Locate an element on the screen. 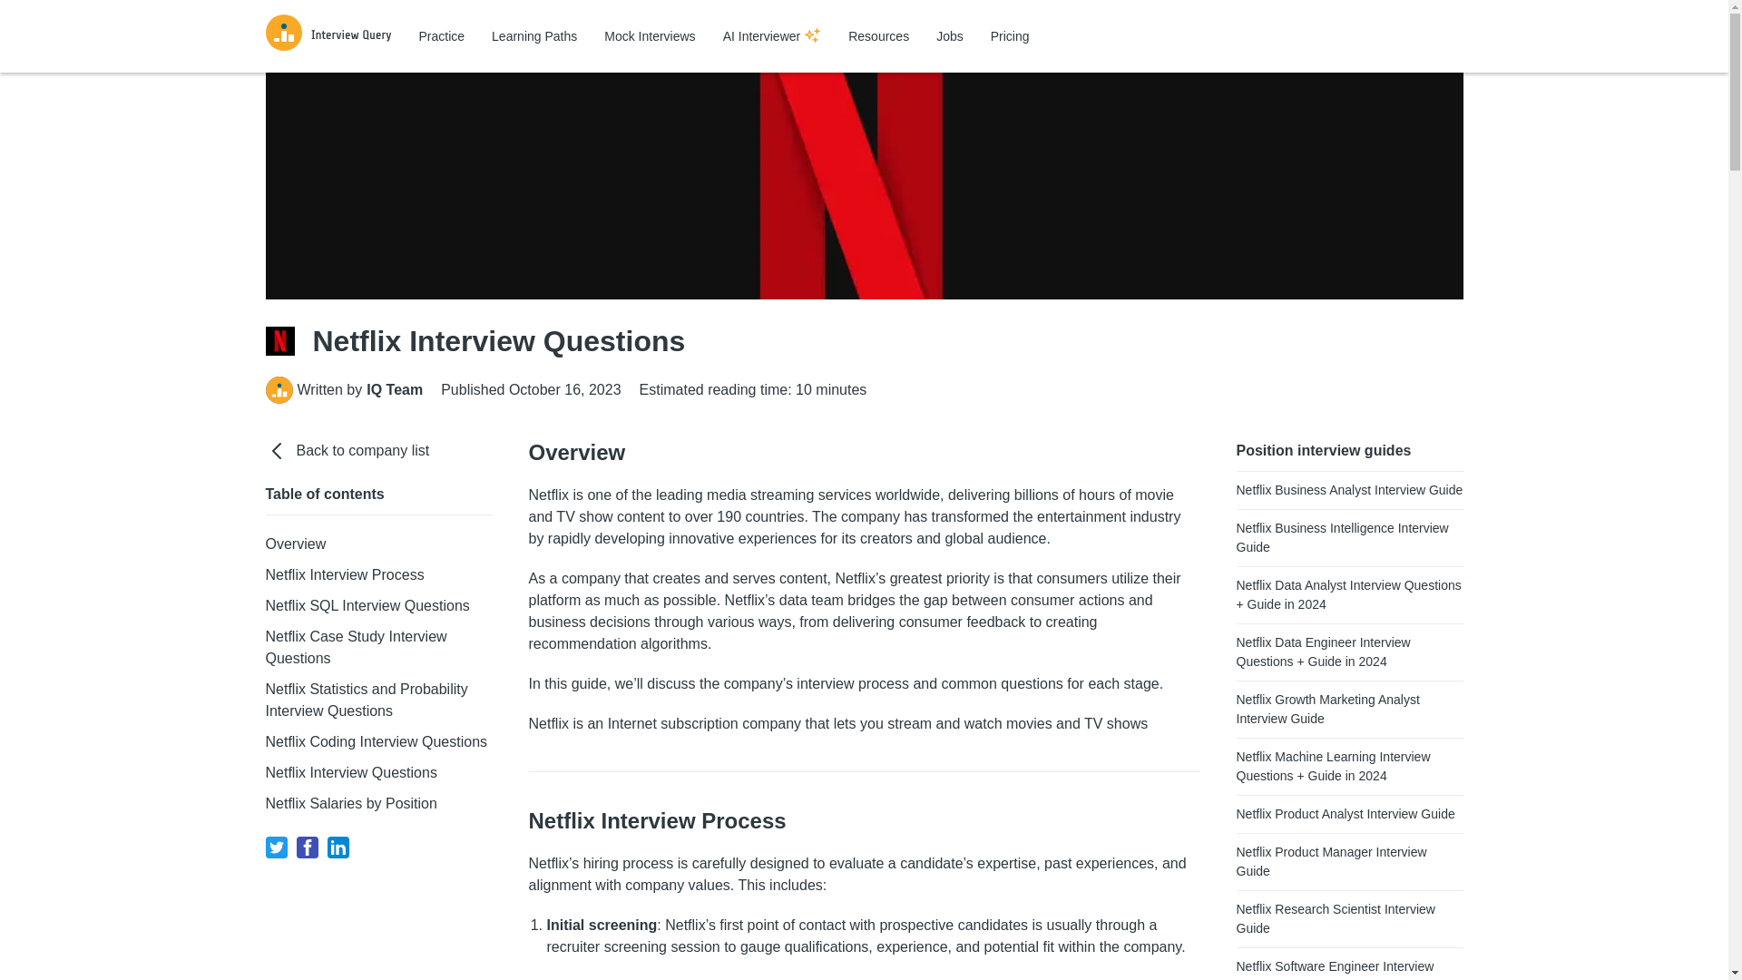 The image size is (1742, 980). Share on Twitter is located at coordinates (276, 848).